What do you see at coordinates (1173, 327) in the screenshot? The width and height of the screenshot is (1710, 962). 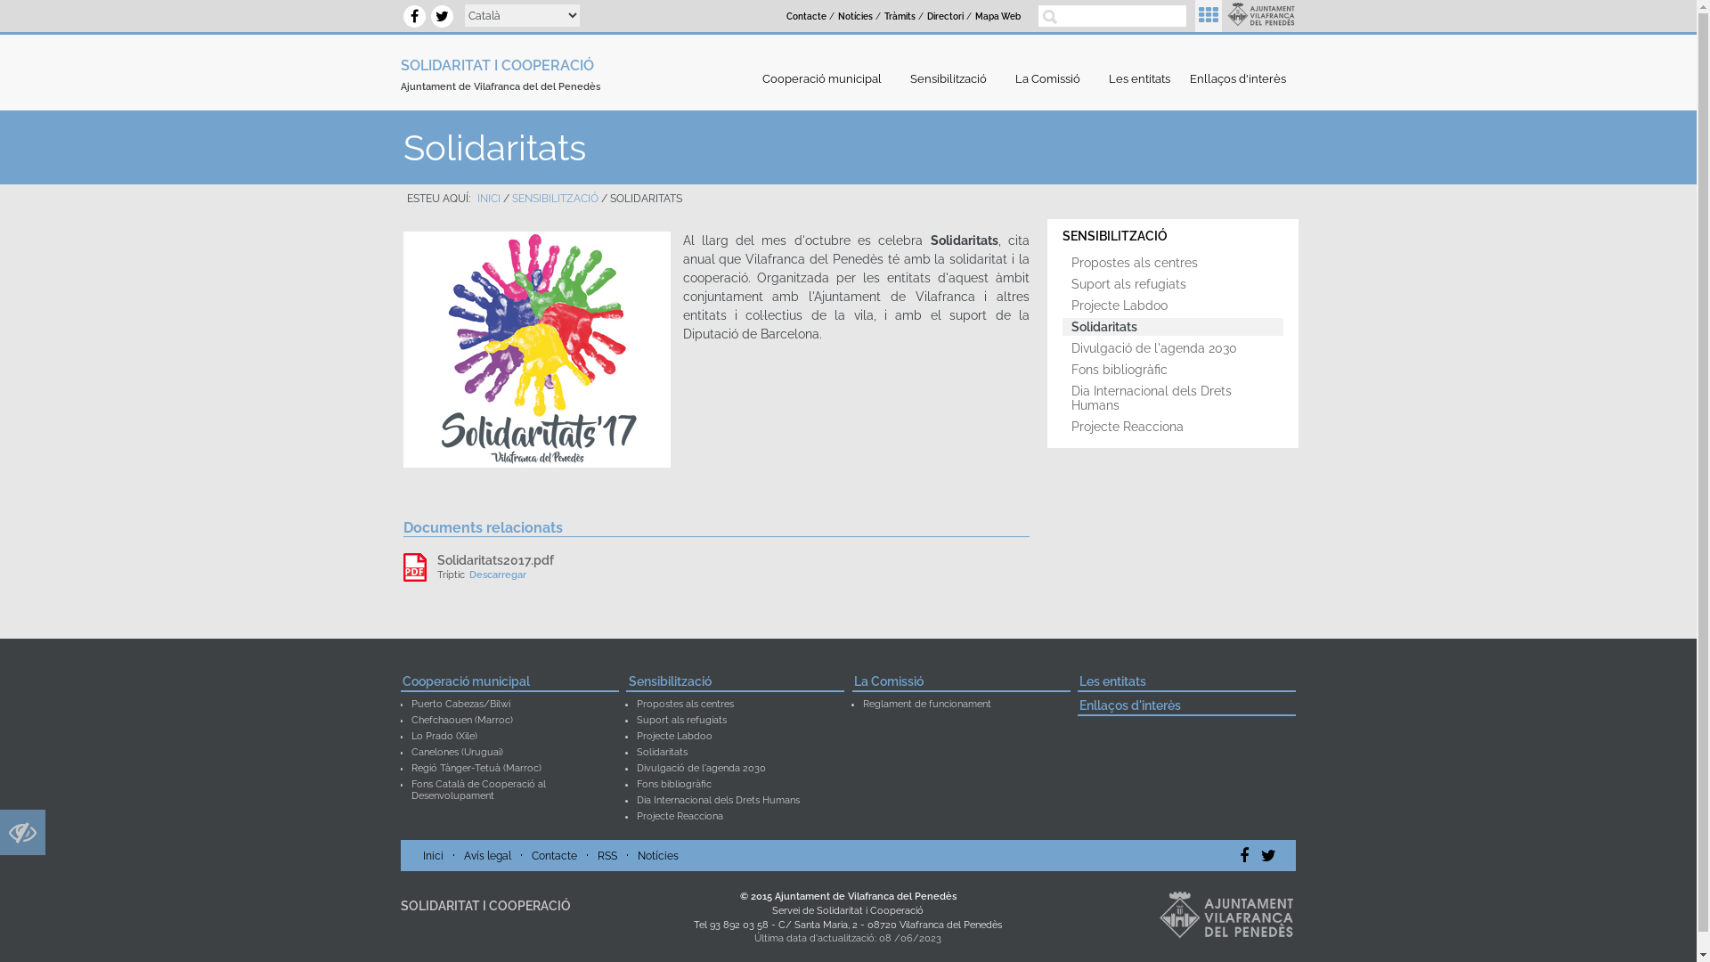 I see `Solidaritats` at bounding box center [1173, 327].